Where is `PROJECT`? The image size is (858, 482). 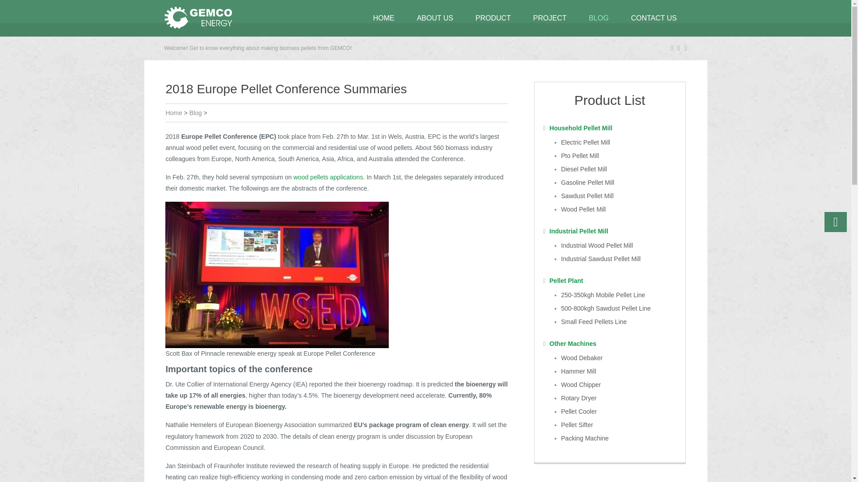 PROJECT is located at coordinates (550, 18).